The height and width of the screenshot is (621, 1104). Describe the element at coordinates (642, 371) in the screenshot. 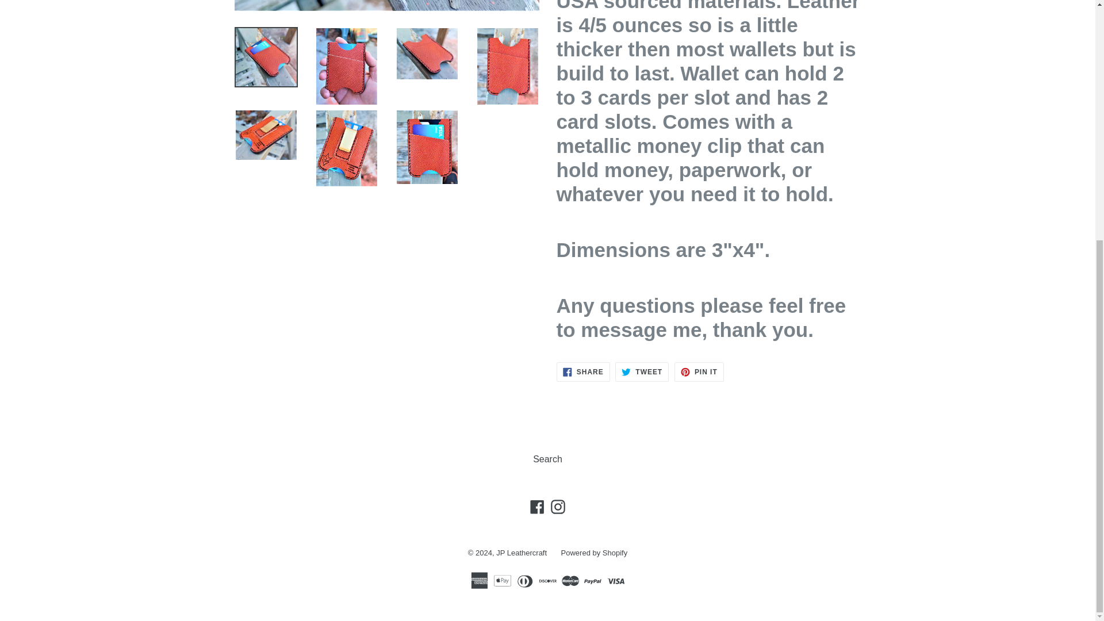

I see `Tweet on Twitter` at that location.